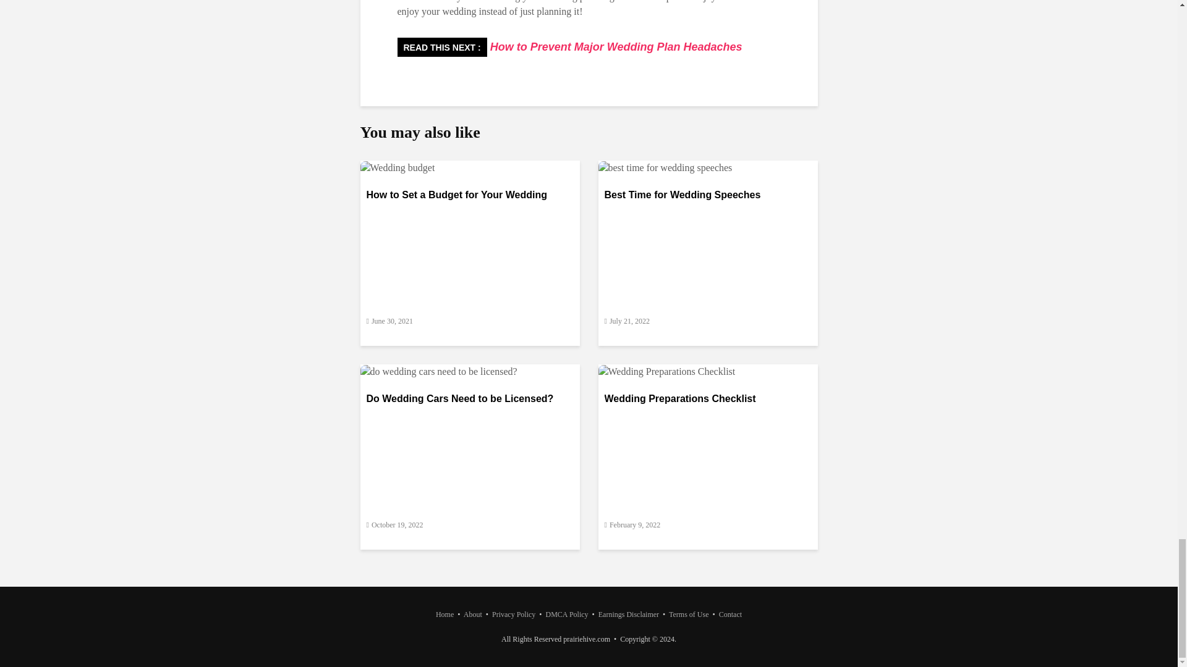  Describe the element at coordinates (615, 47) in the screenshot. I see `How to Prevent Major Wedding Plan Headaches` at that location.